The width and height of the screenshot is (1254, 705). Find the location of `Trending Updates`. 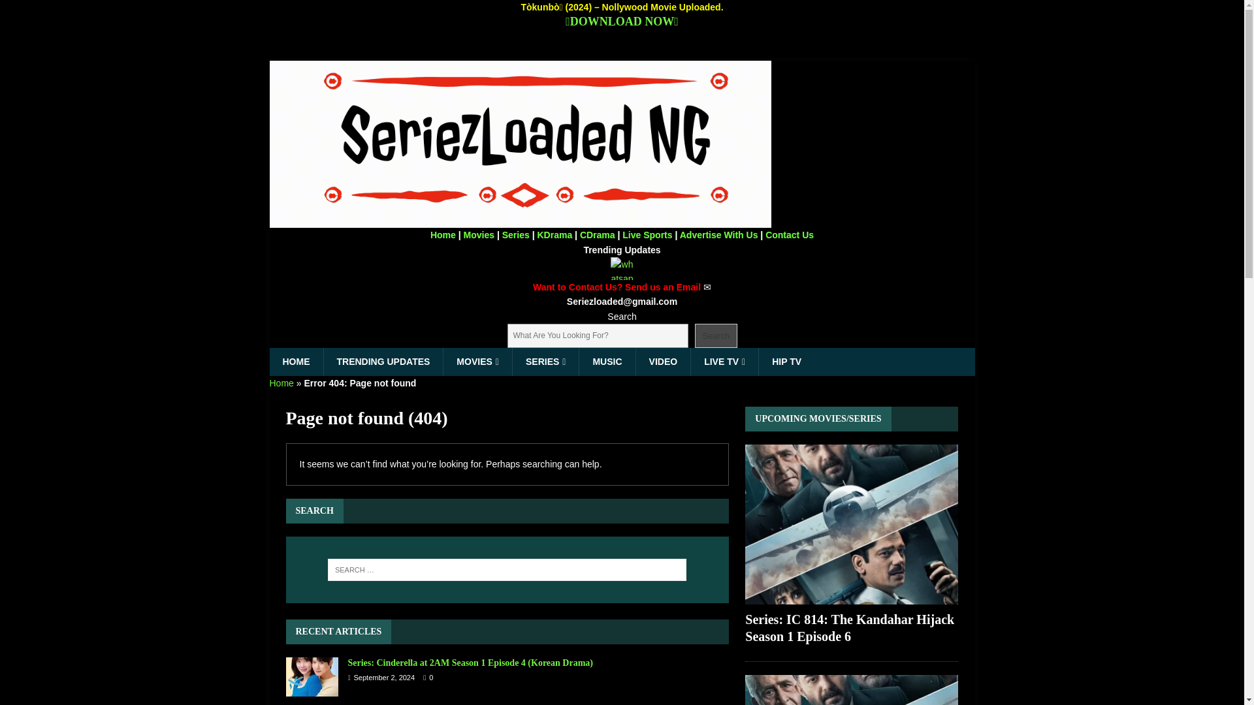

Trending Updates is located at coordinates (622, 249).